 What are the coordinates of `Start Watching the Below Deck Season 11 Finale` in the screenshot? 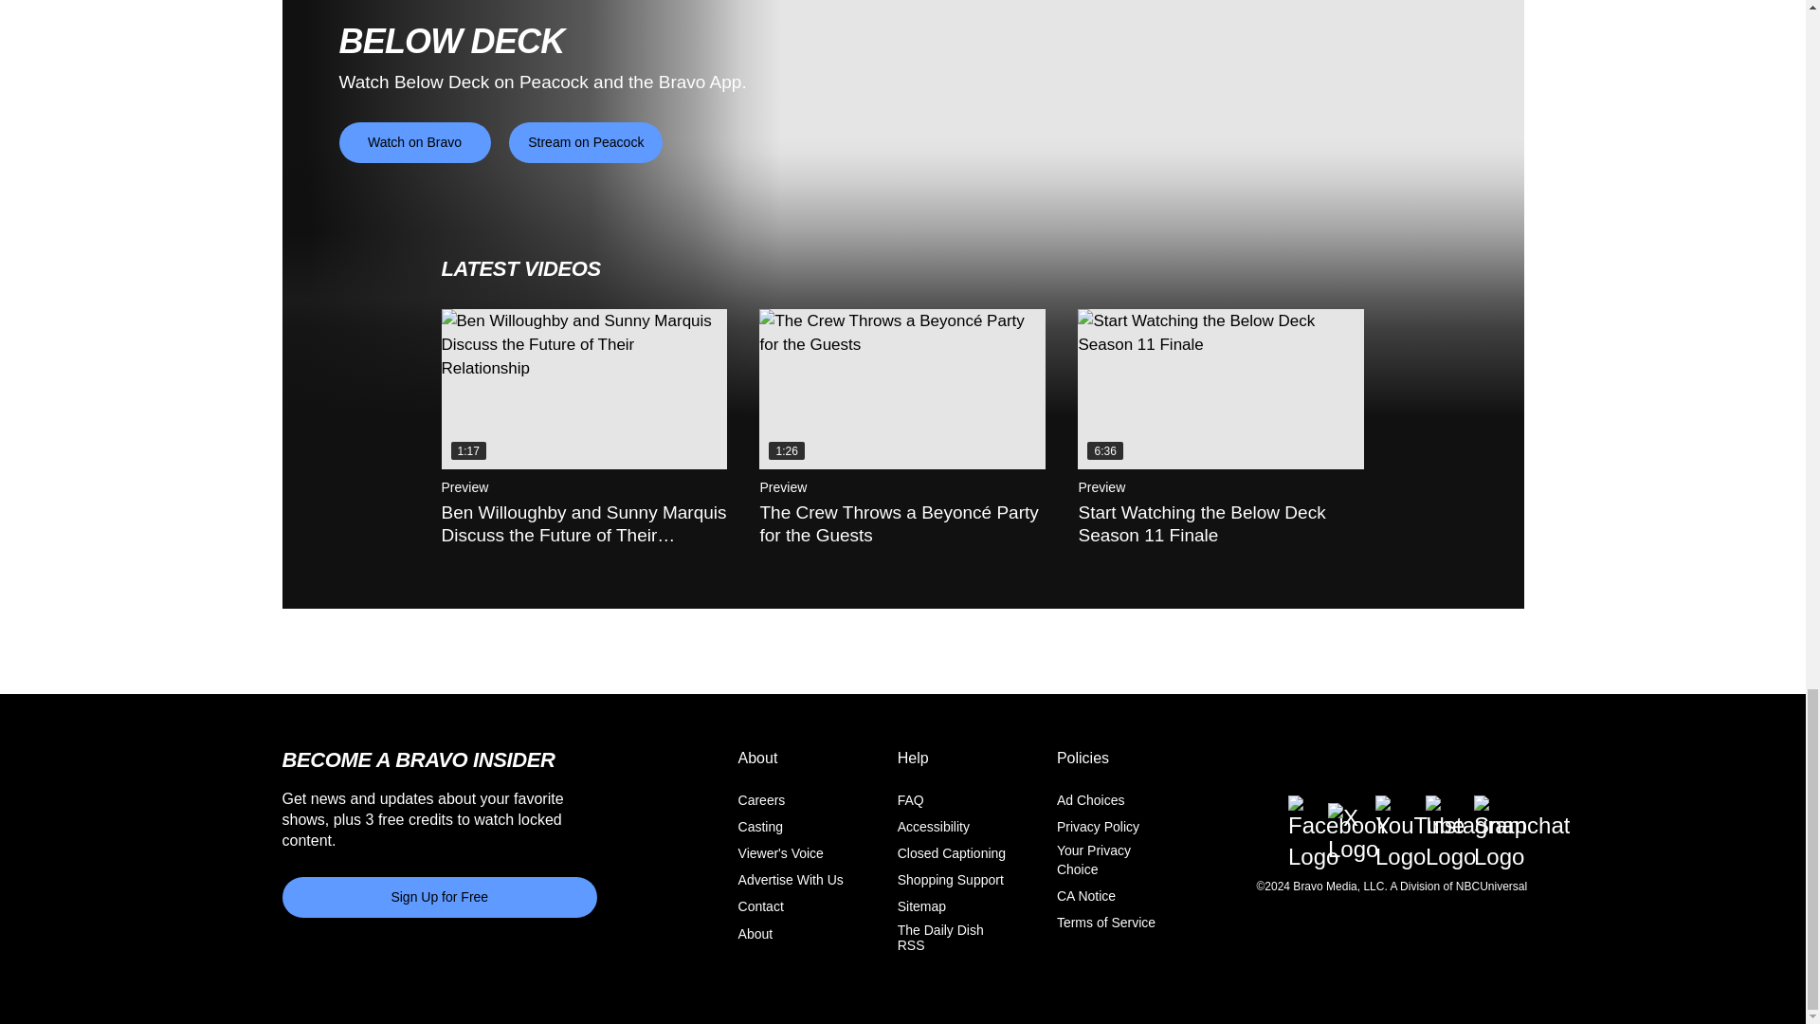 It's located at (1220, 389).